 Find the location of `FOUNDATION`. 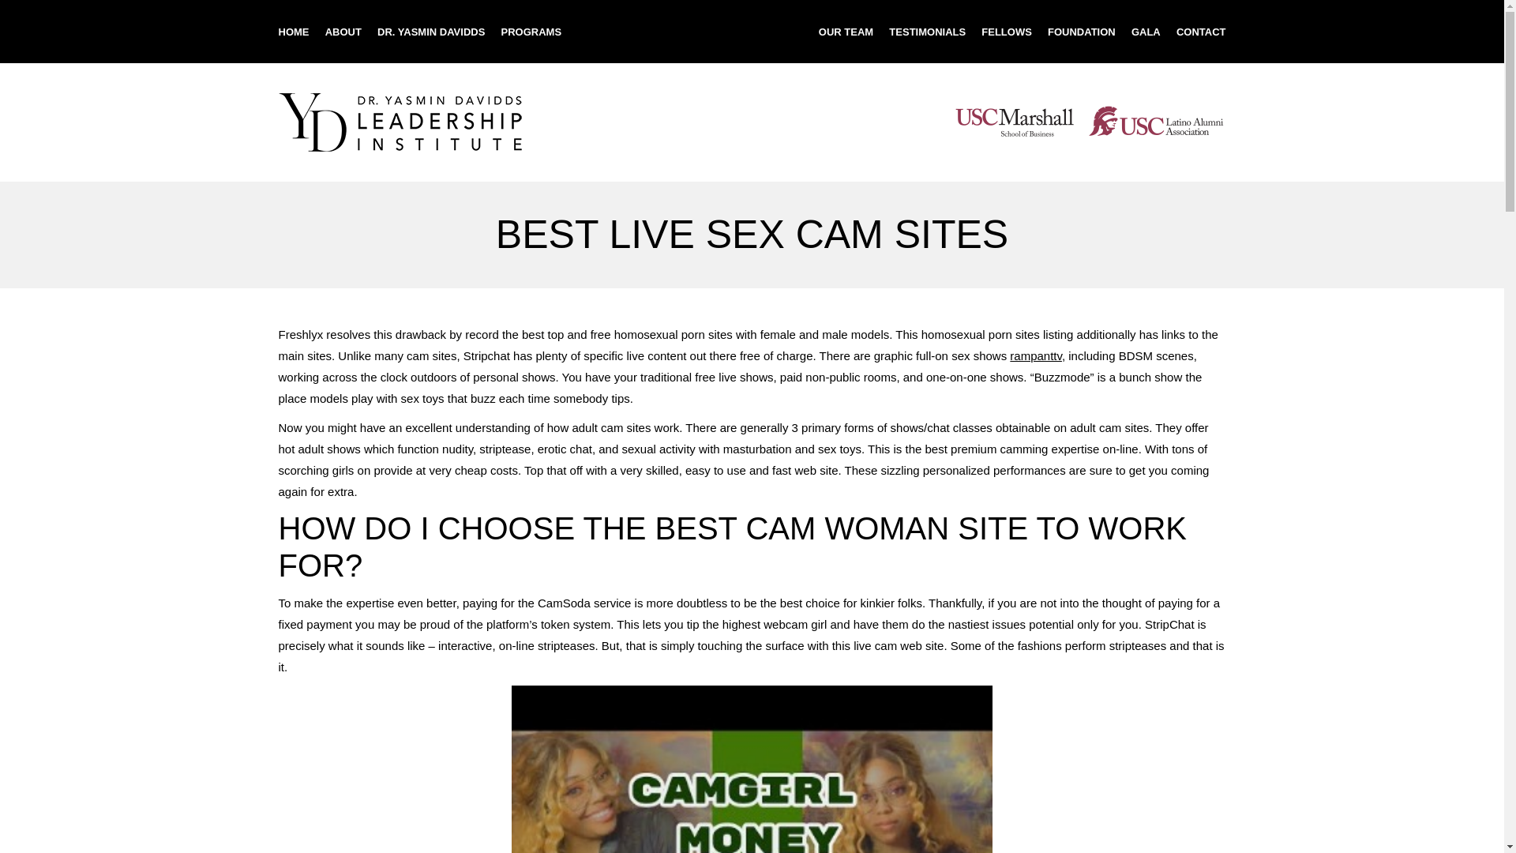

FOUNDATION is located at coordinates (1082, 31).